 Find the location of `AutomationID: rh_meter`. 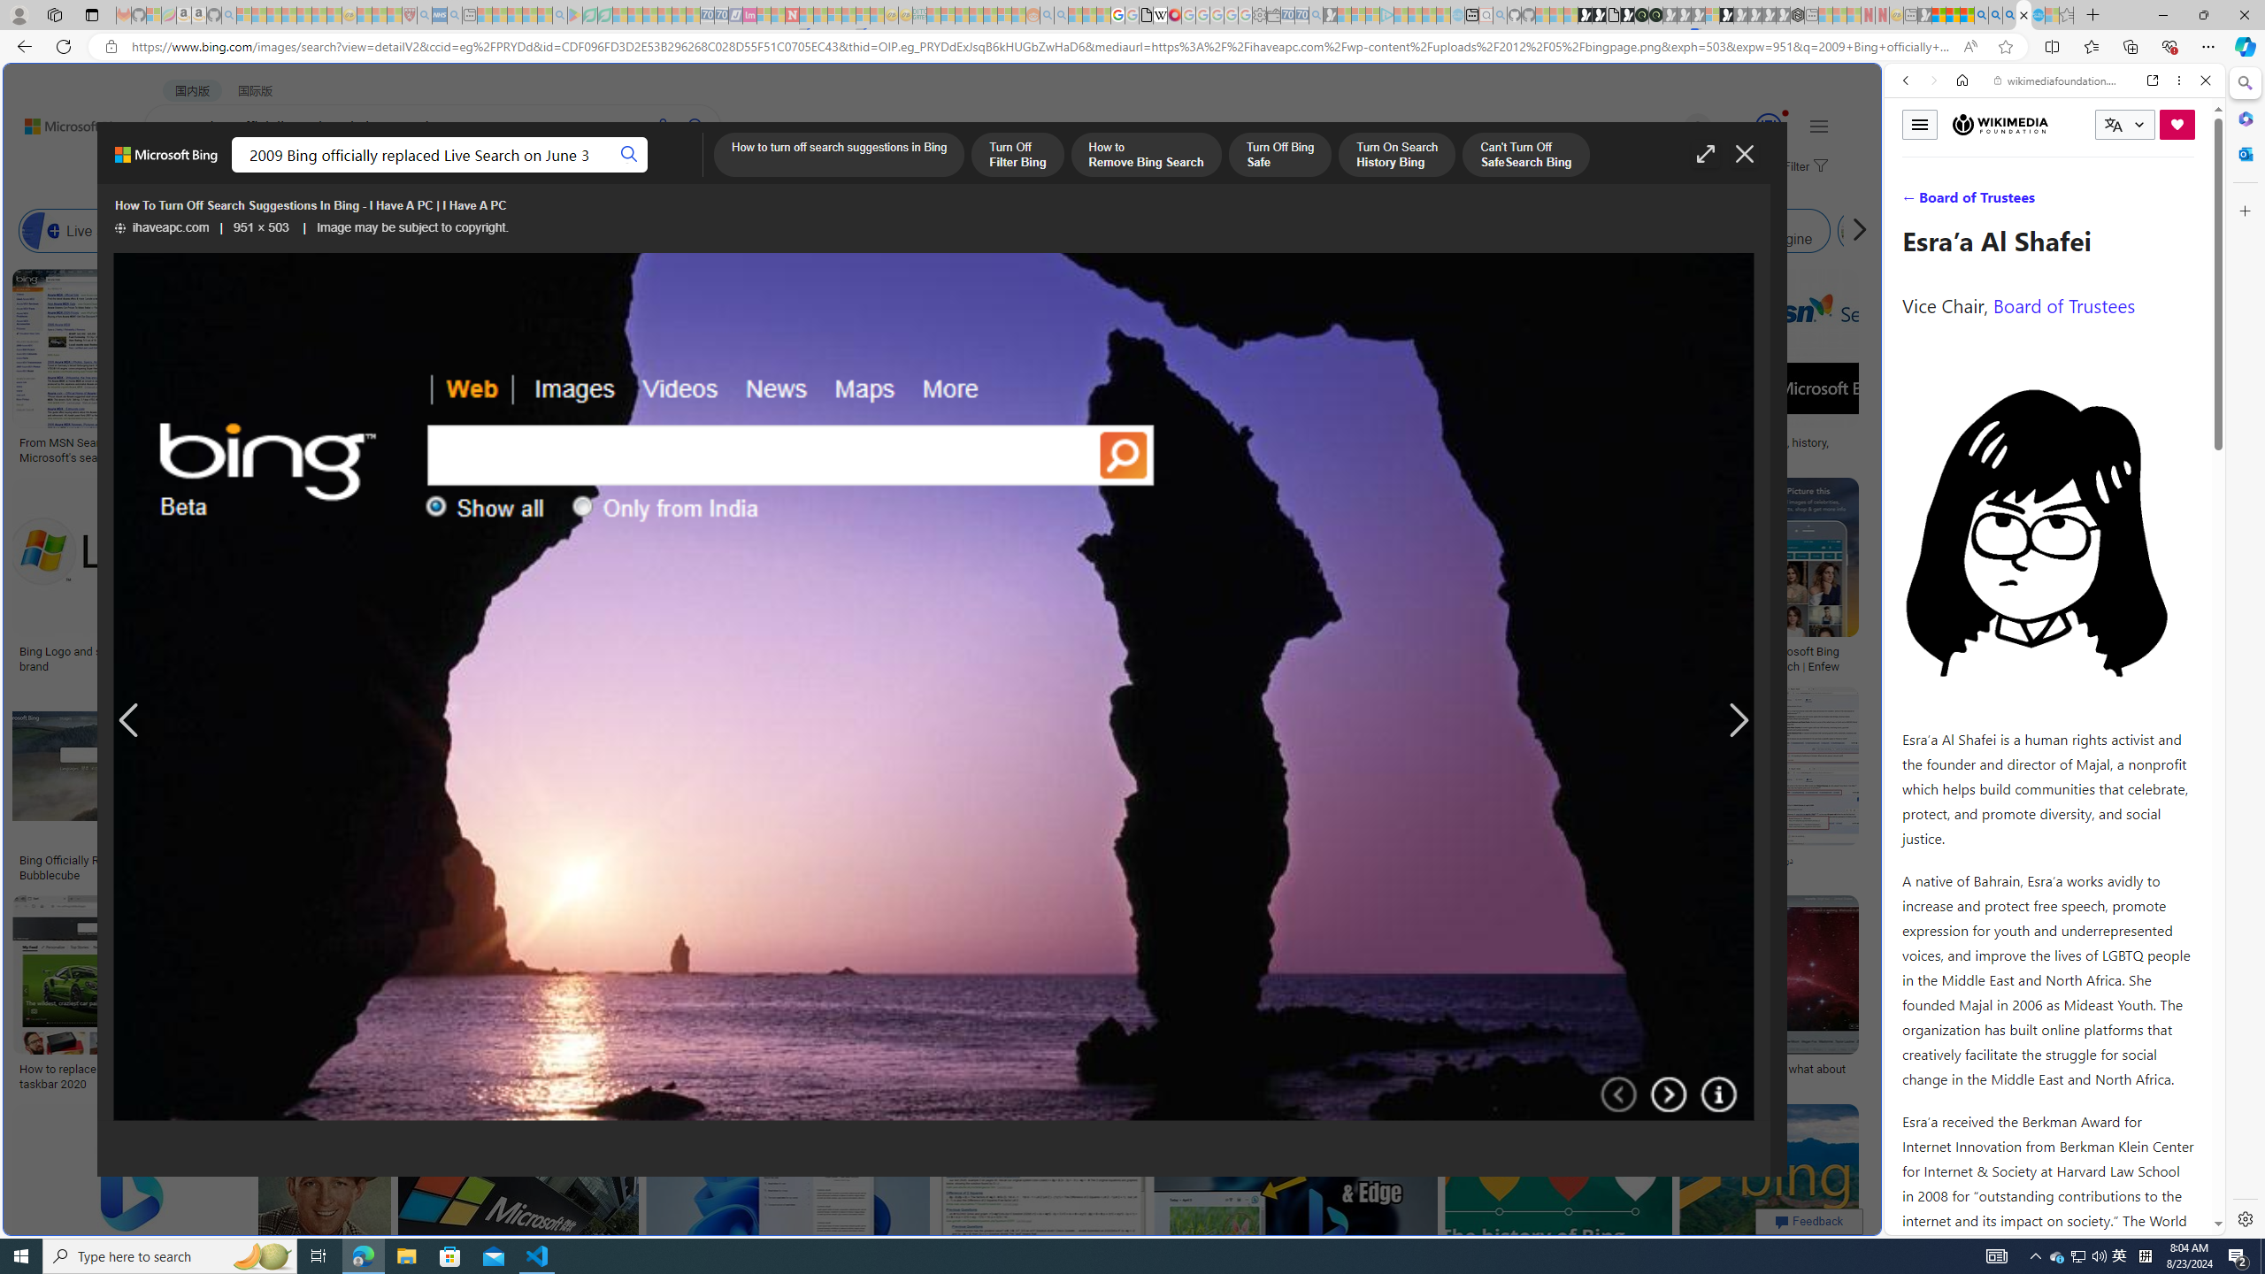

AutomationID: rh_meter is located at coordinates (1768, 126).